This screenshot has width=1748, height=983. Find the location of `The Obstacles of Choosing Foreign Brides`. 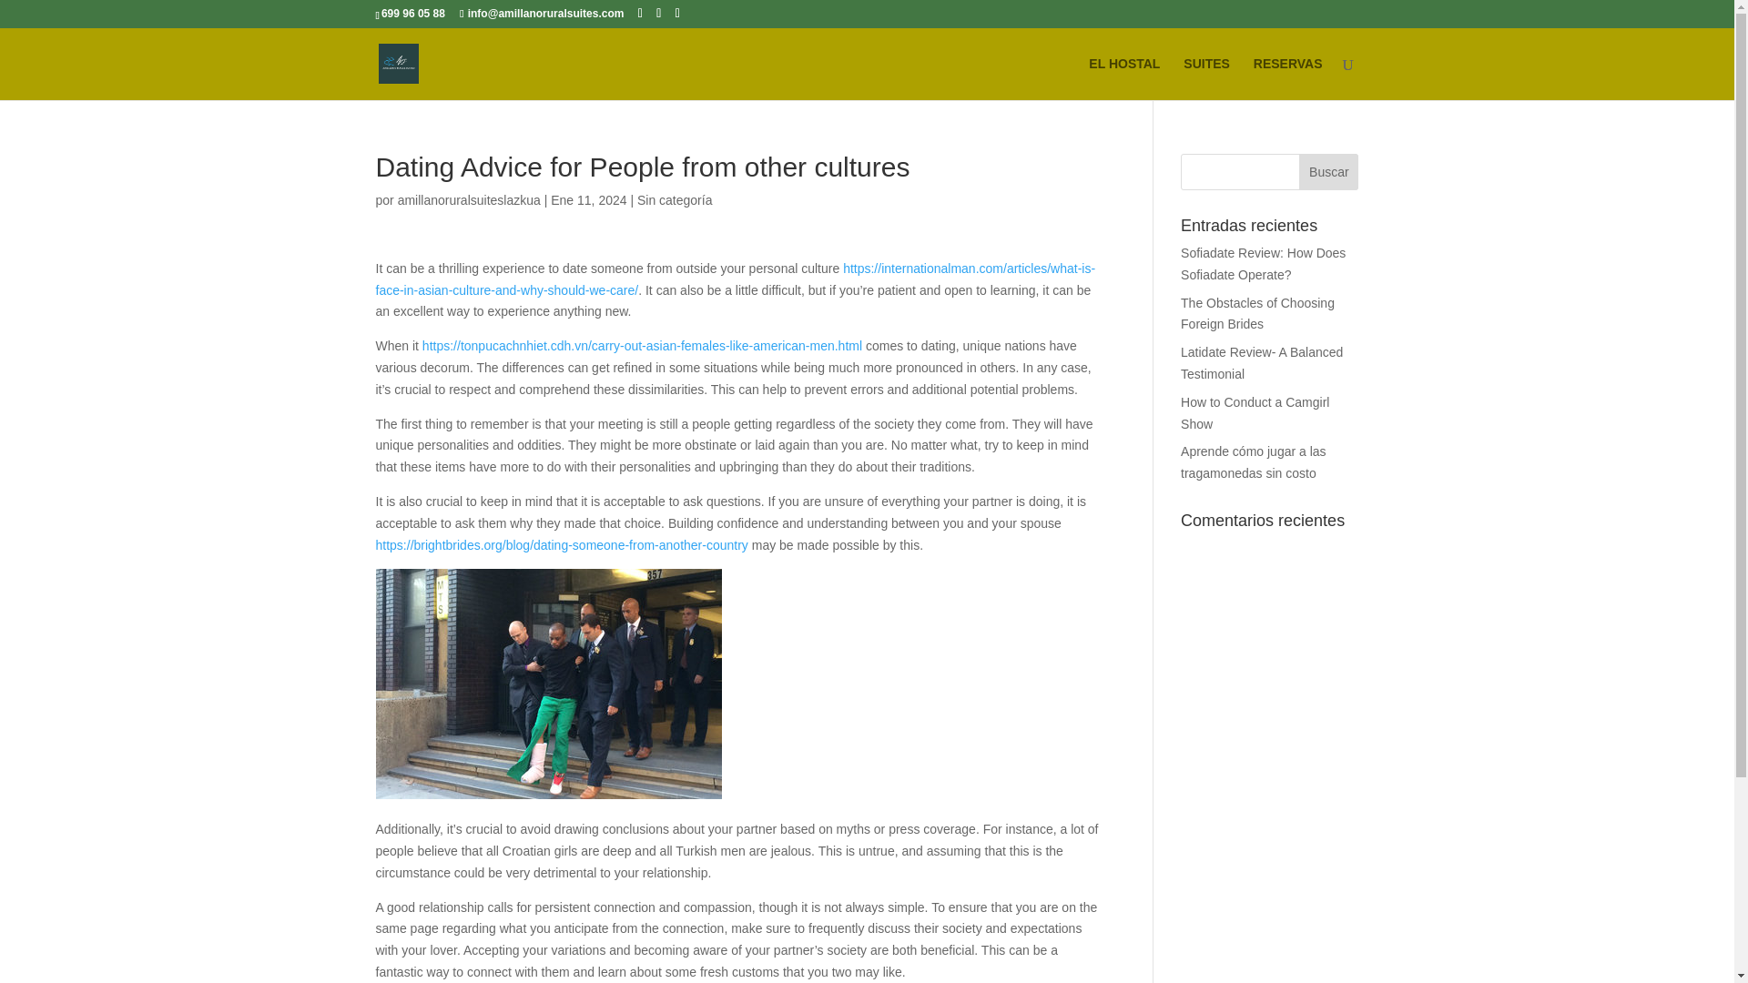

The Obstacles of Choosing Foreign Brides is located at coordinates (1258, 314).